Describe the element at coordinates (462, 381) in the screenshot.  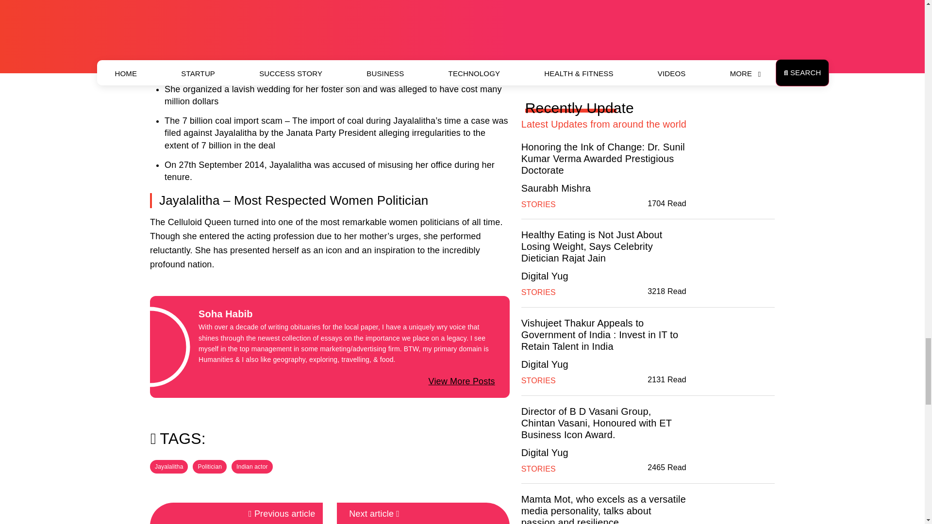
I see `View More Posts` at that location.